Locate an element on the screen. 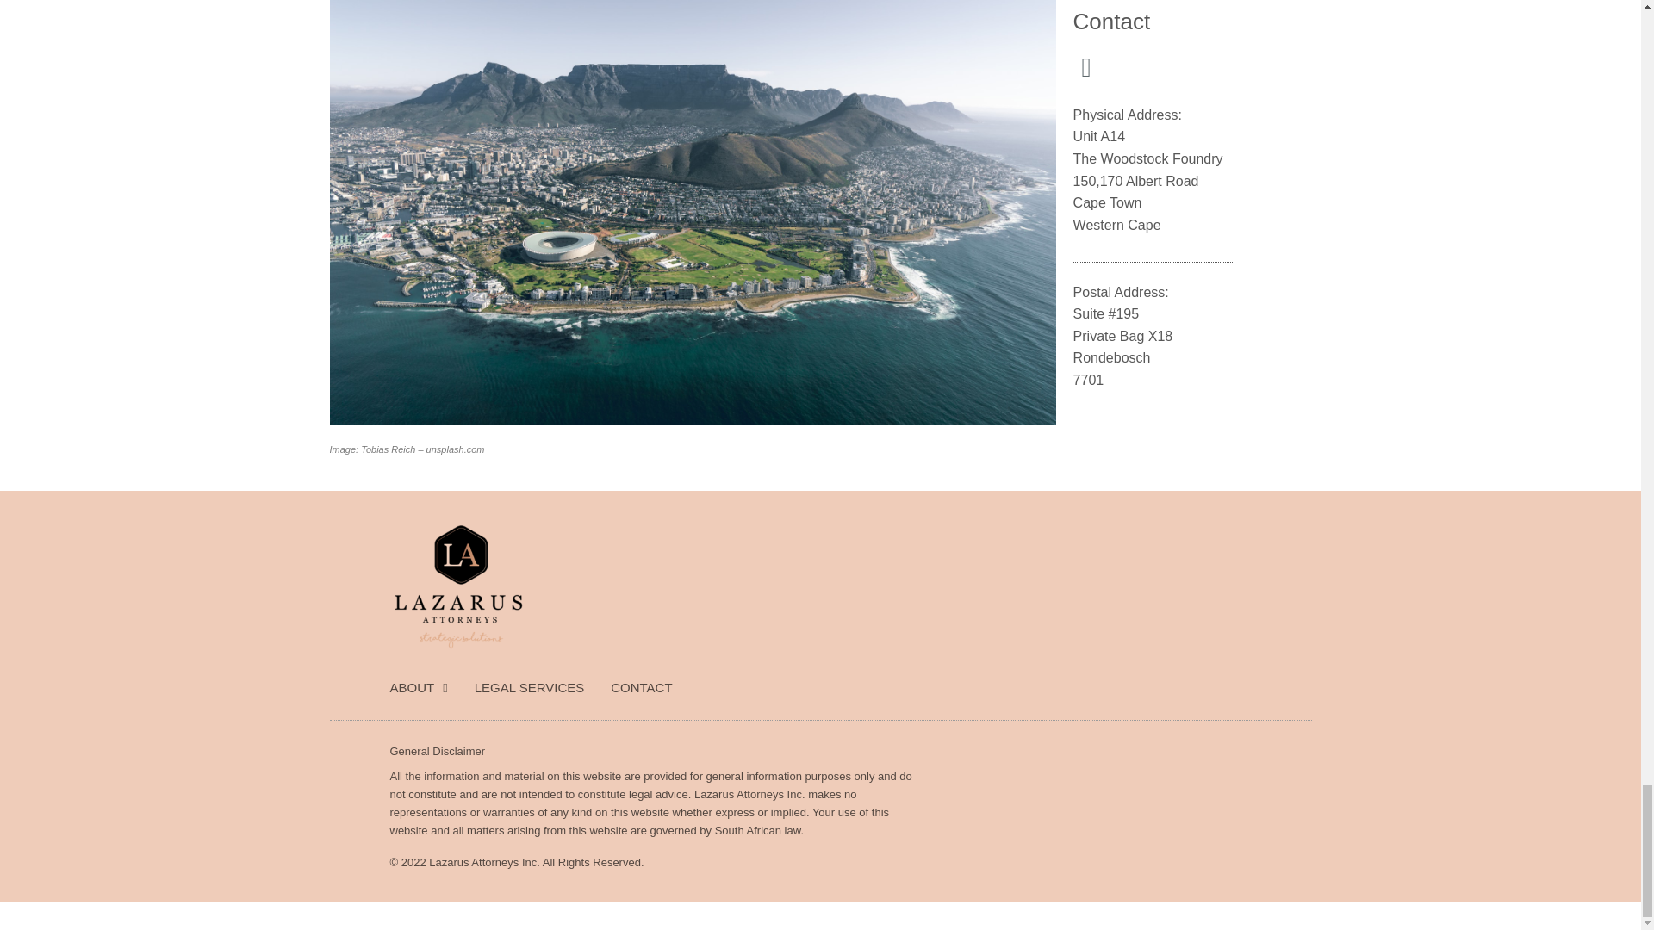 Image resolution: width=1654 pixels, height=930 pixels. CONTACT is located at coordinates (641, 687).